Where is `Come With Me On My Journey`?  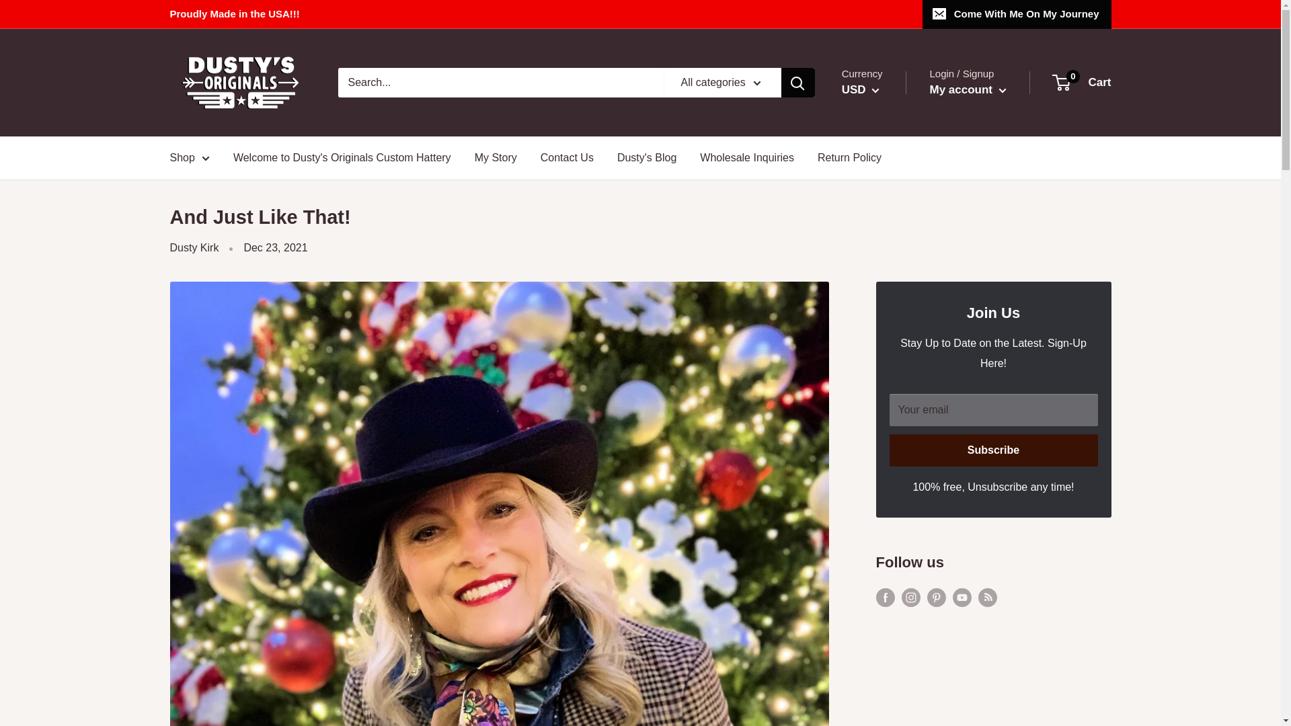 Come With Me On My Journey is located at coordinates (1017, 14).